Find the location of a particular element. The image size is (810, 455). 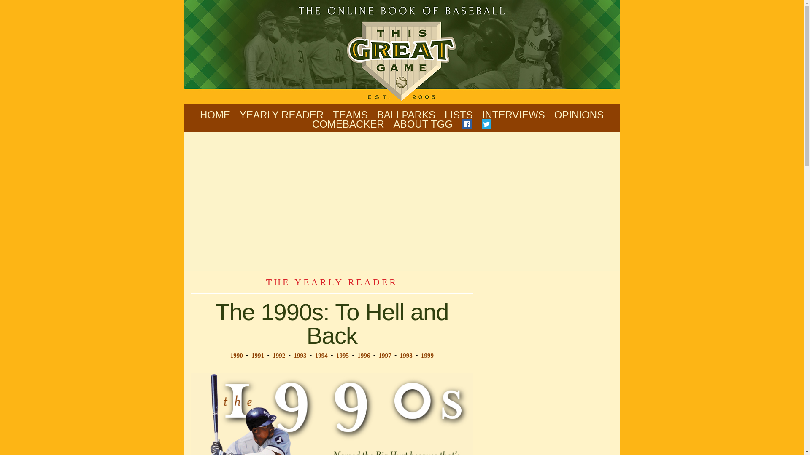

YEARLY READER is located at coordinates (281, 115).